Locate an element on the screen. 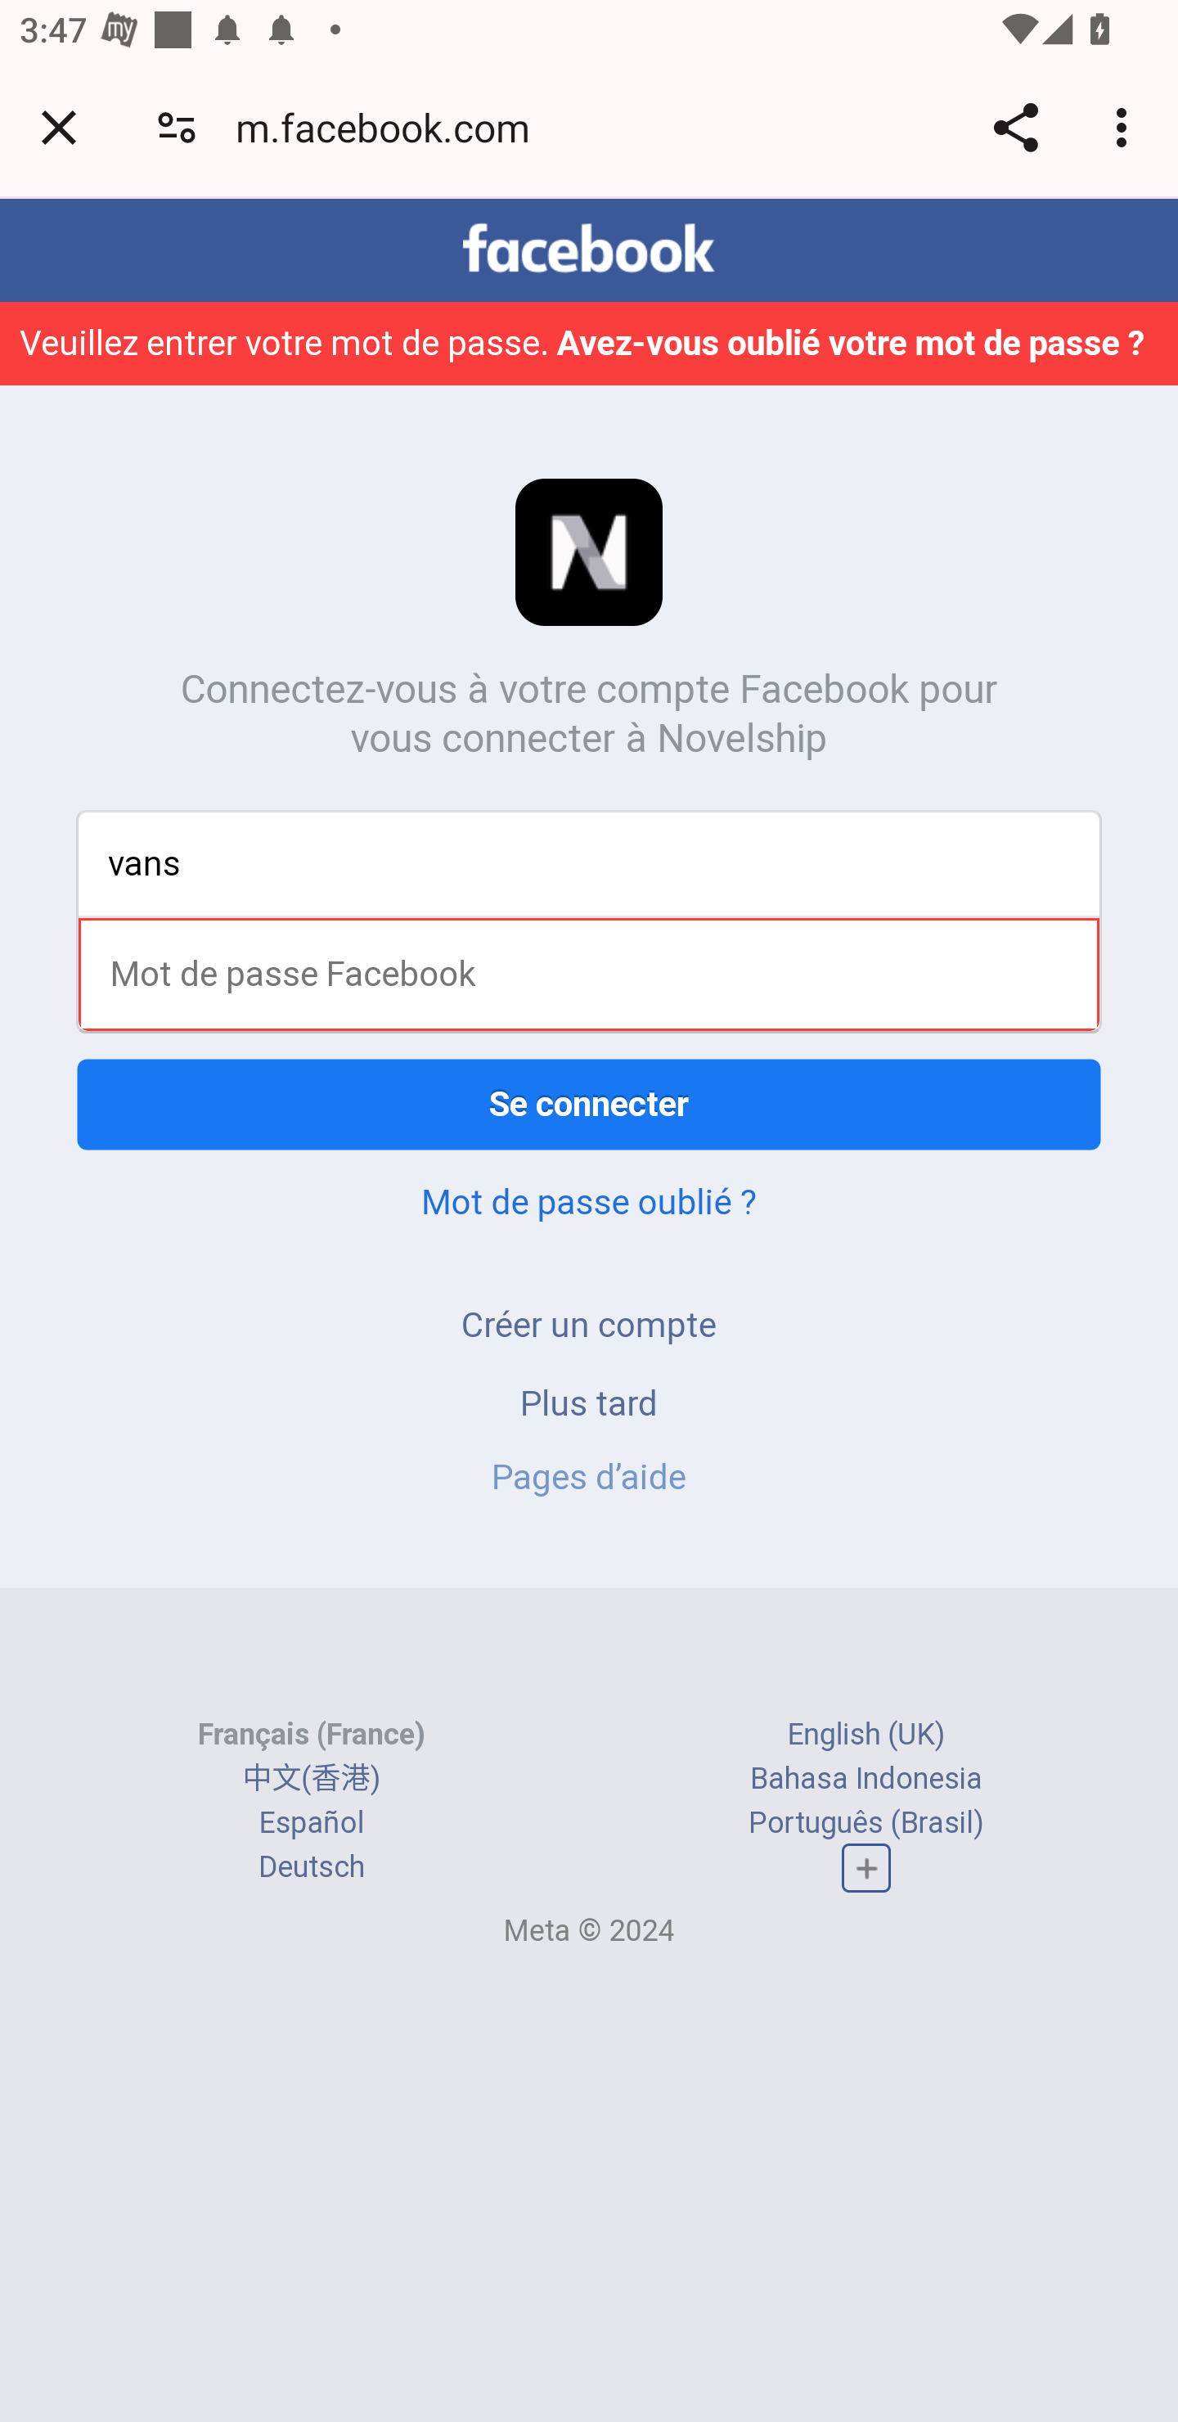 This screenshot has width=1178, height=2422. Português (Brasil) is located at coordinates (866, 1822).